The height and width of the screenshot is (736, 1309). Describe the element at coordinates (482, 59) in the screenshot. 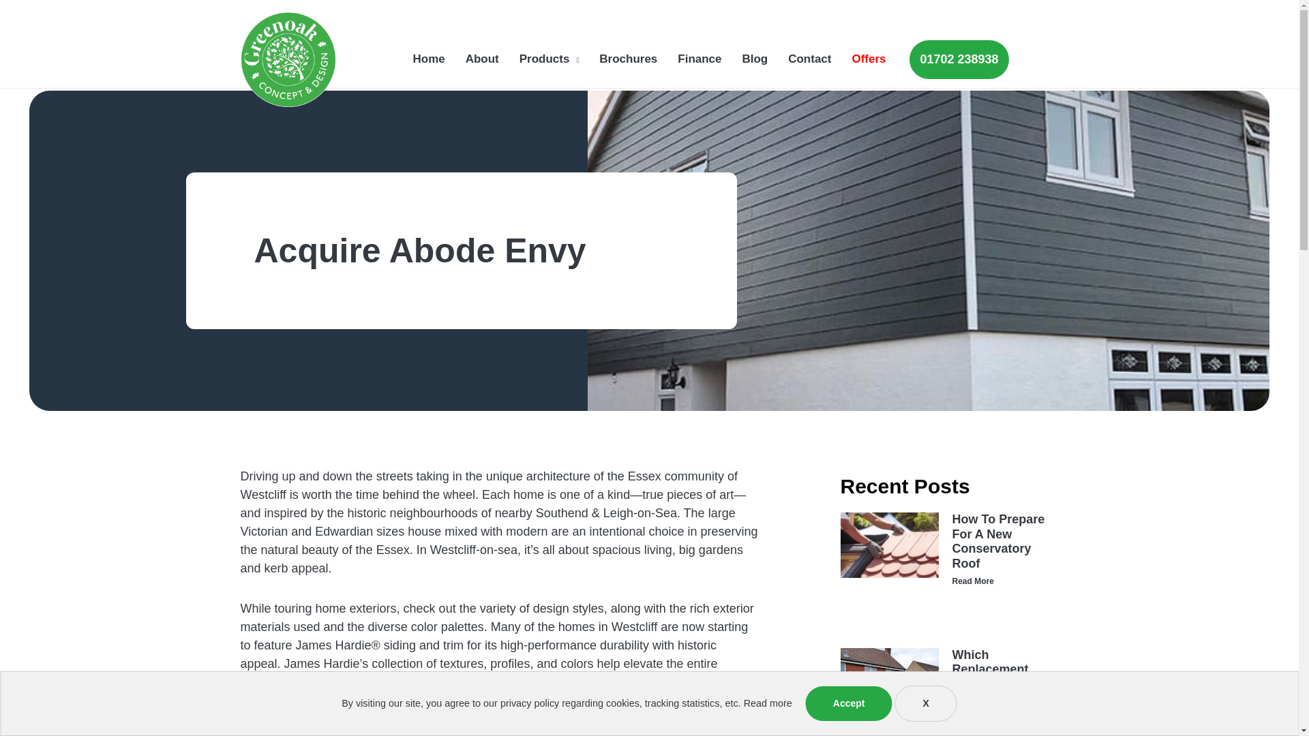

I see `About` at that location.